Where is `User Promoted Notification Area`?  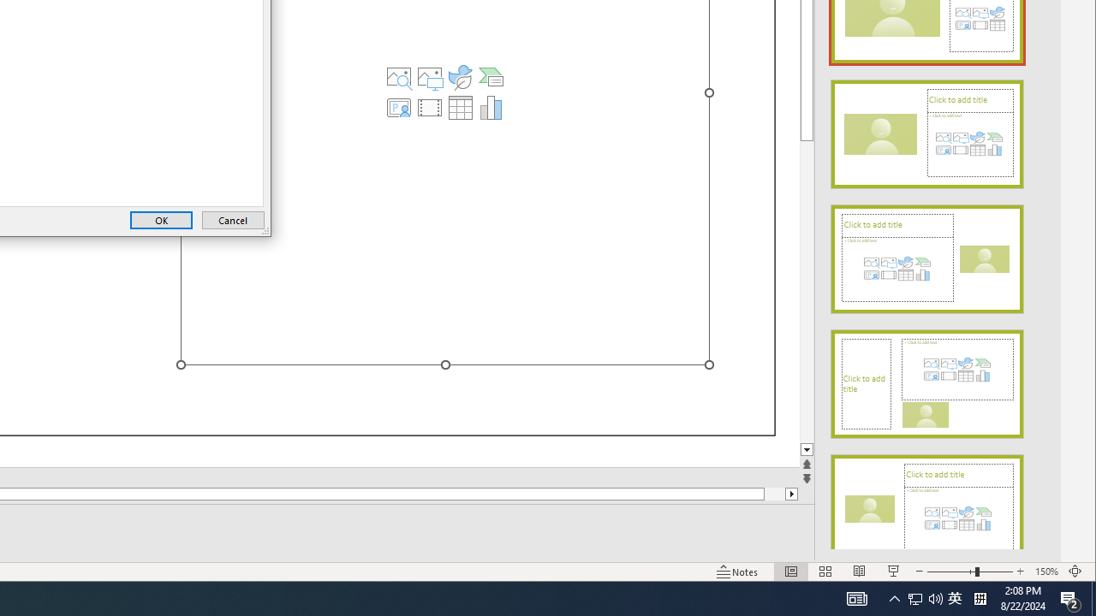
User Promoted Notification Area is located at coordinates (925, 599).